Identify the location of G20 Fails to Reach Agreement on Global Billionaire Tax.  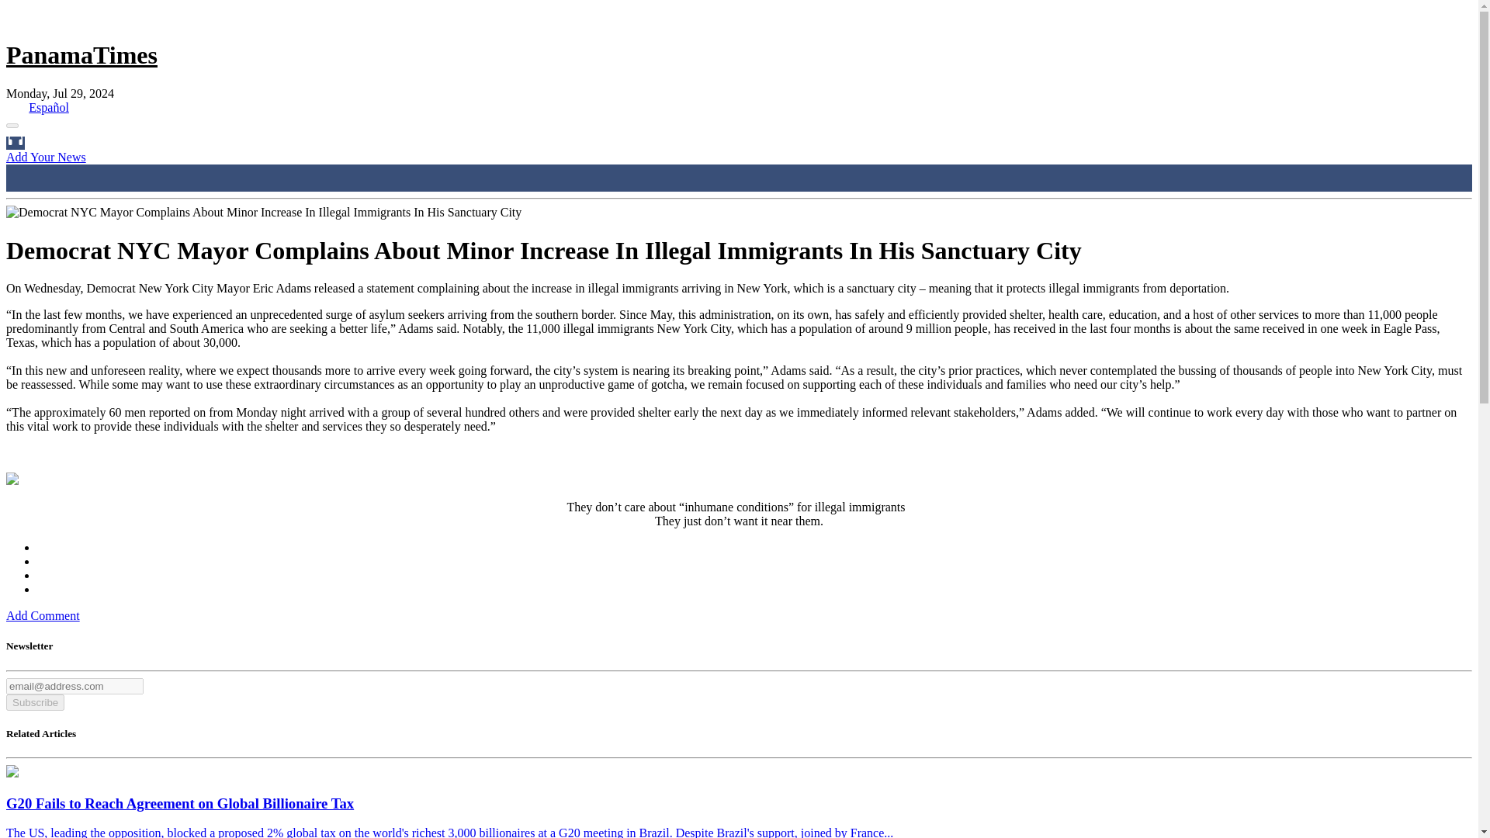
(12, 773).